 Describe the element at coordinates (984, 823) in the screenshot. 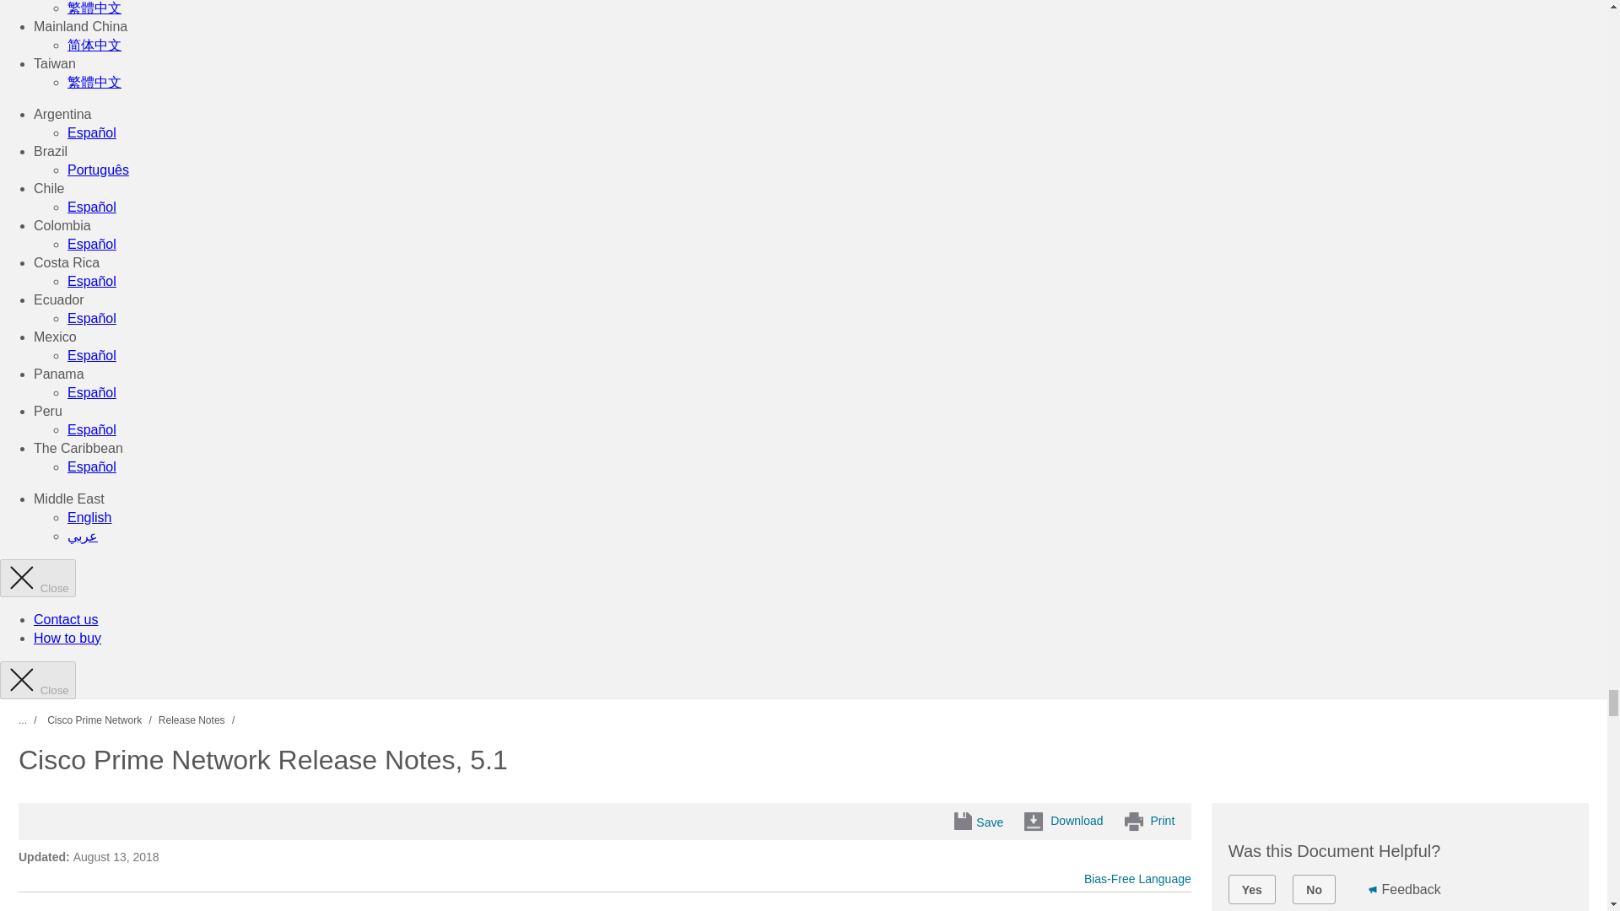

I see `Save` at that location.